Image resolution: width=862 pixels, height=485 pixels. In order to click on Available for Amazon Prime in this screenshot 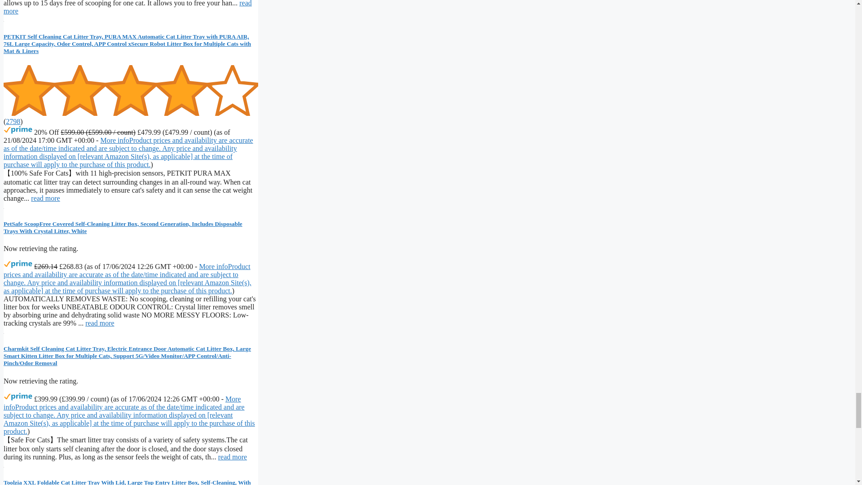, I will do `click(18, 397)`.